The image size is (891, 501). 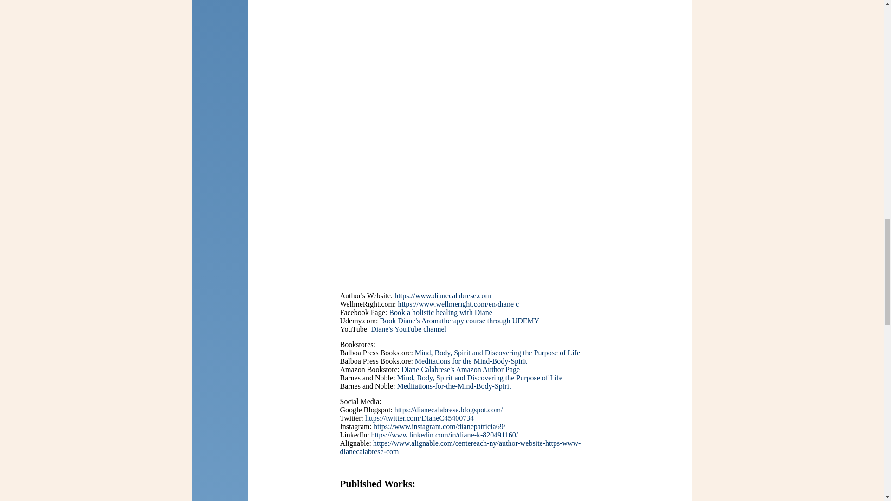 I want to click on Book a holistic healing with Diane, so click(x=440, y=312).